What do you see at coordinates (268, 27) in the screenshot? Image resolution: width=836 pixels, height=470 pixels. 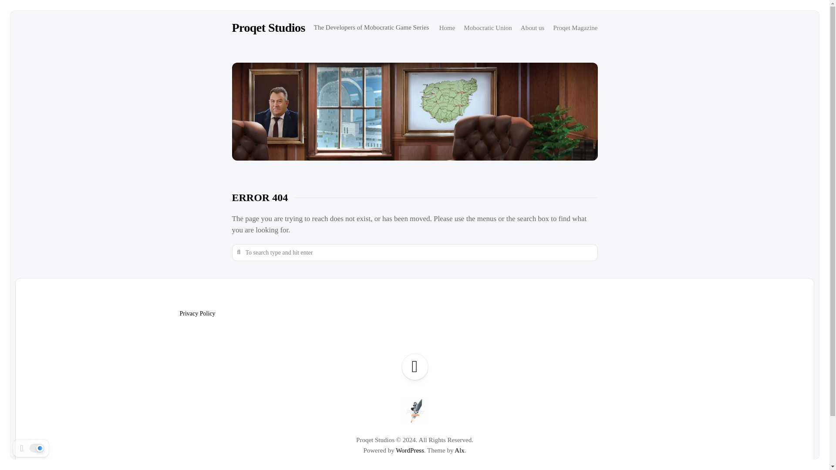 I see `Proqet Studios` at bounding box center [268, 27].